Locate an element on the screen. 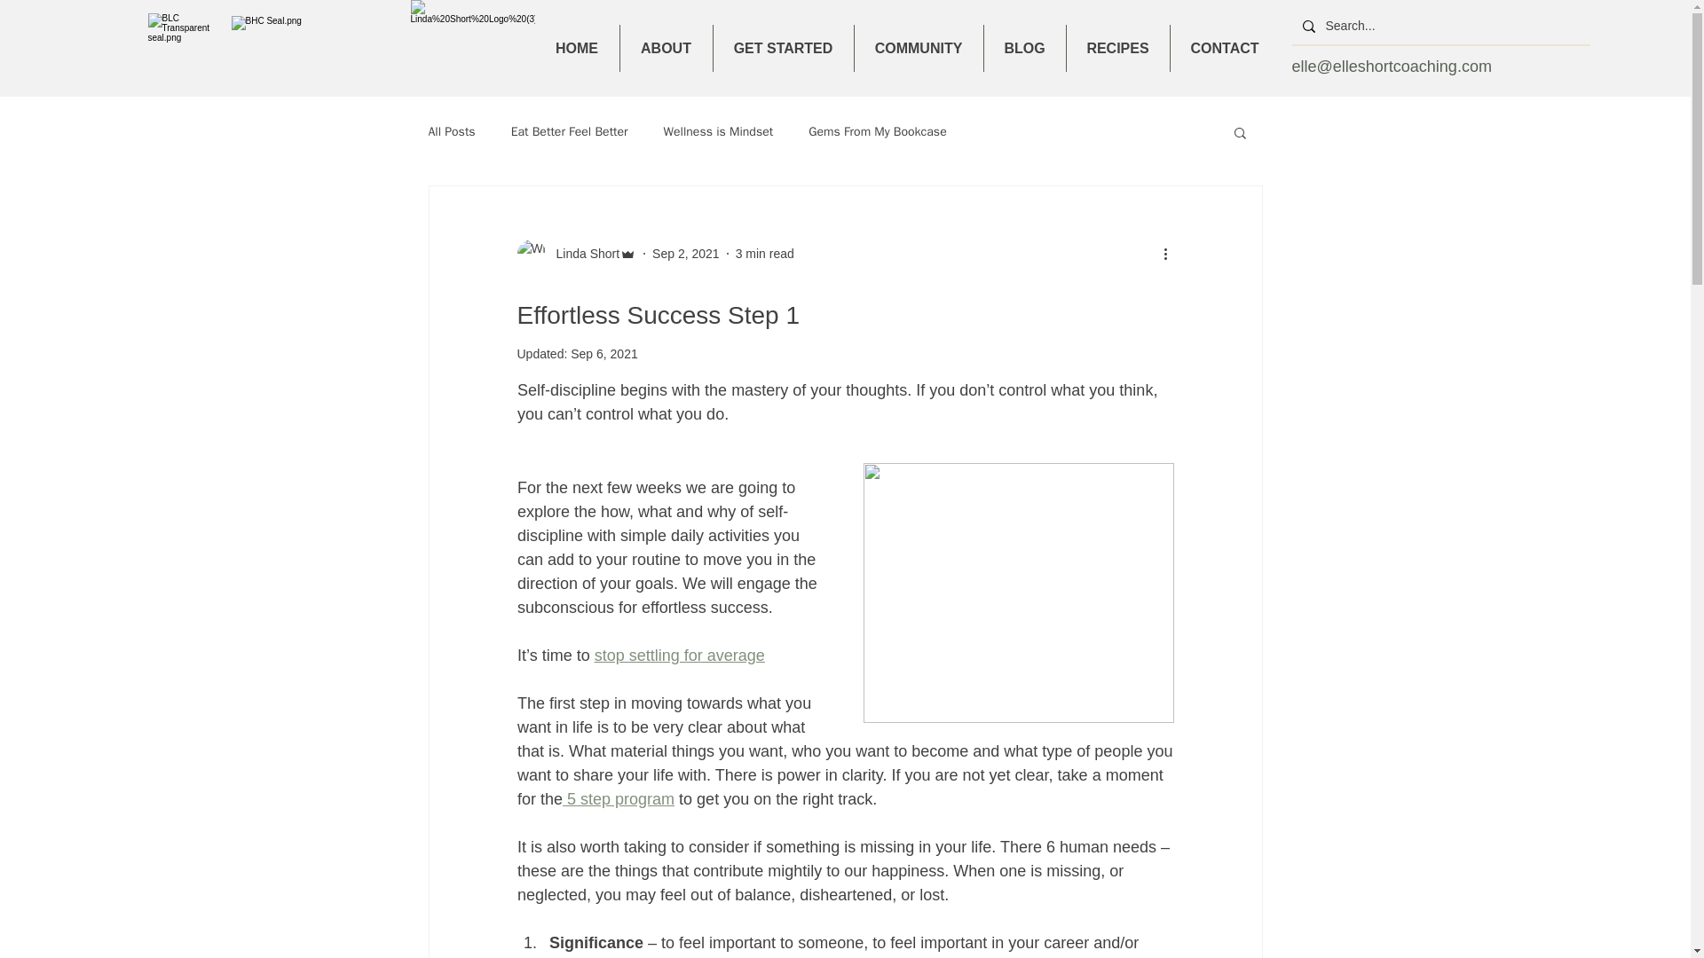 Image resolution: width=1704 pixels, height=958 pixels. Wellness is Mindset is located at coordinates (719, 131).